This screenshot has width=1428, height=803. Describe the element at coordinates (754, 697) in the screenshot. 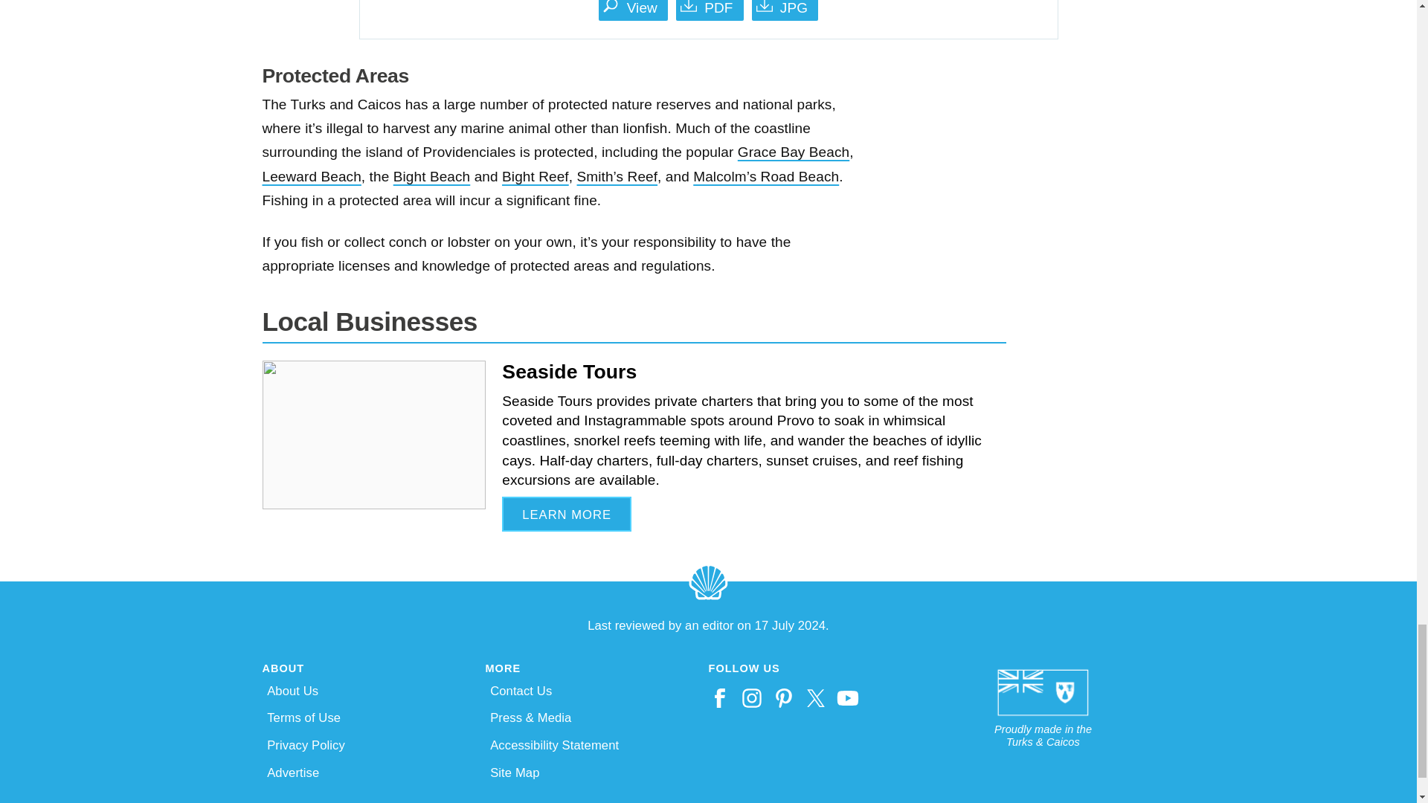

I see `Instagram` at that location.